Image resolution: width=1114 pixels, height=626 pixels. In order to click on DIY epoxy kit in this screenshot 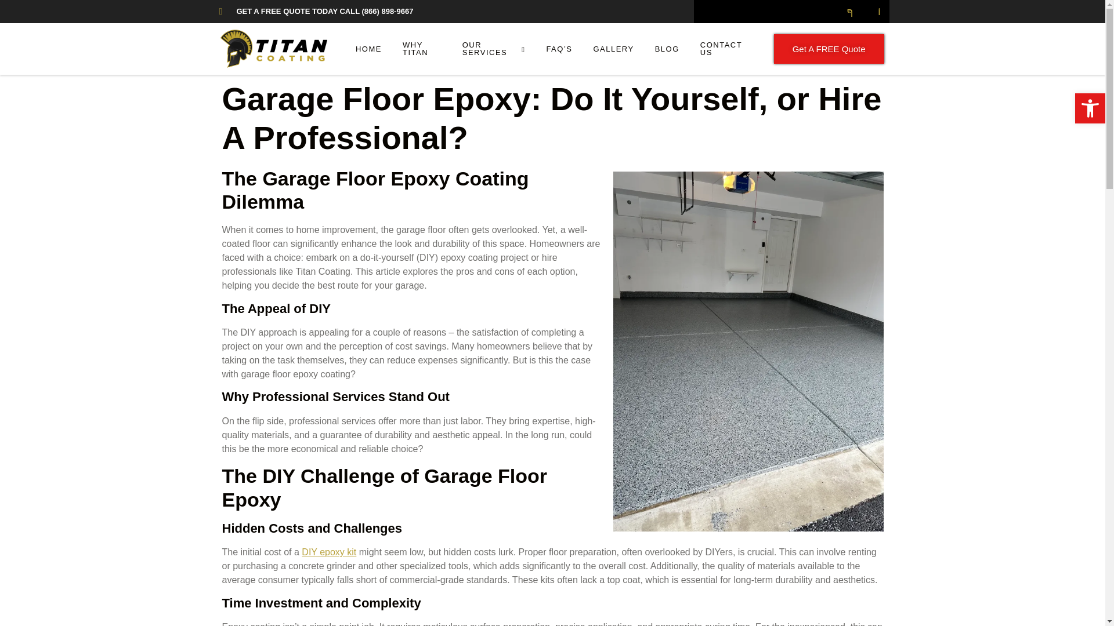, I will do `click(329, 552)`.